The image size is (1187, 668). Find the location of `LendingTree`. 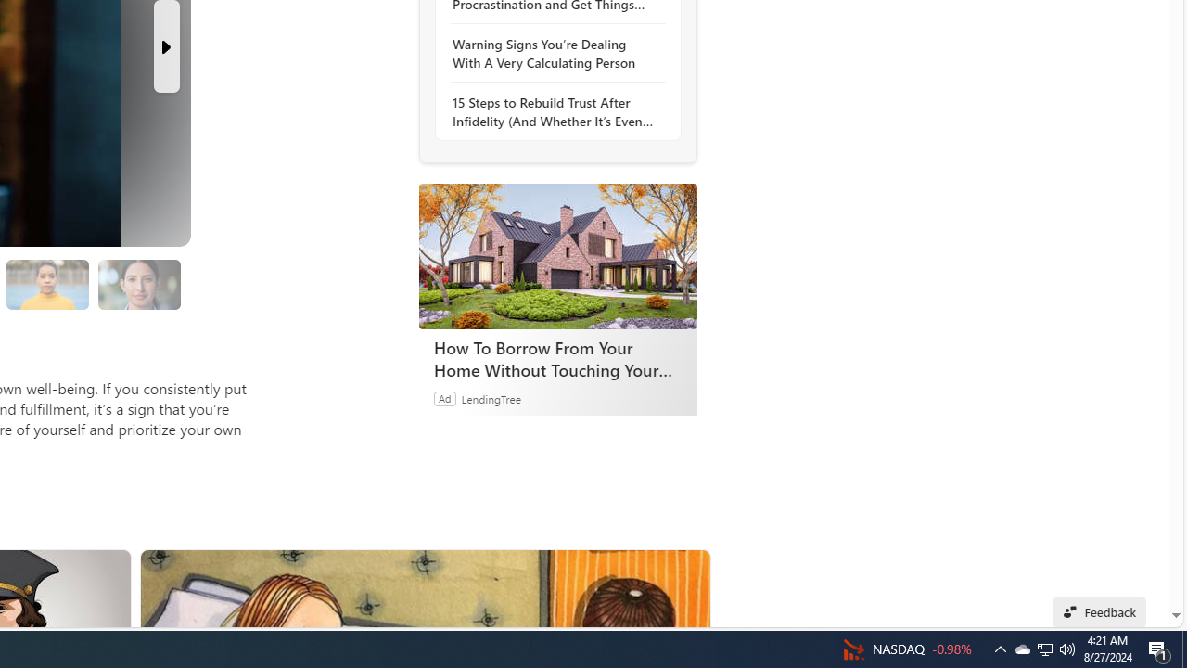

LendingTree is located at coordinates (490, 398).